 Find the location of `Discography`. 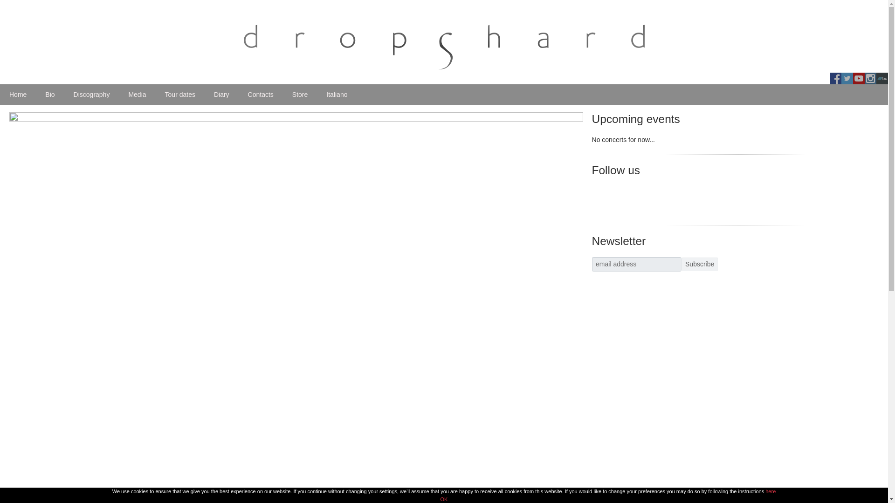

Discography is located at coordinates (91, 95).